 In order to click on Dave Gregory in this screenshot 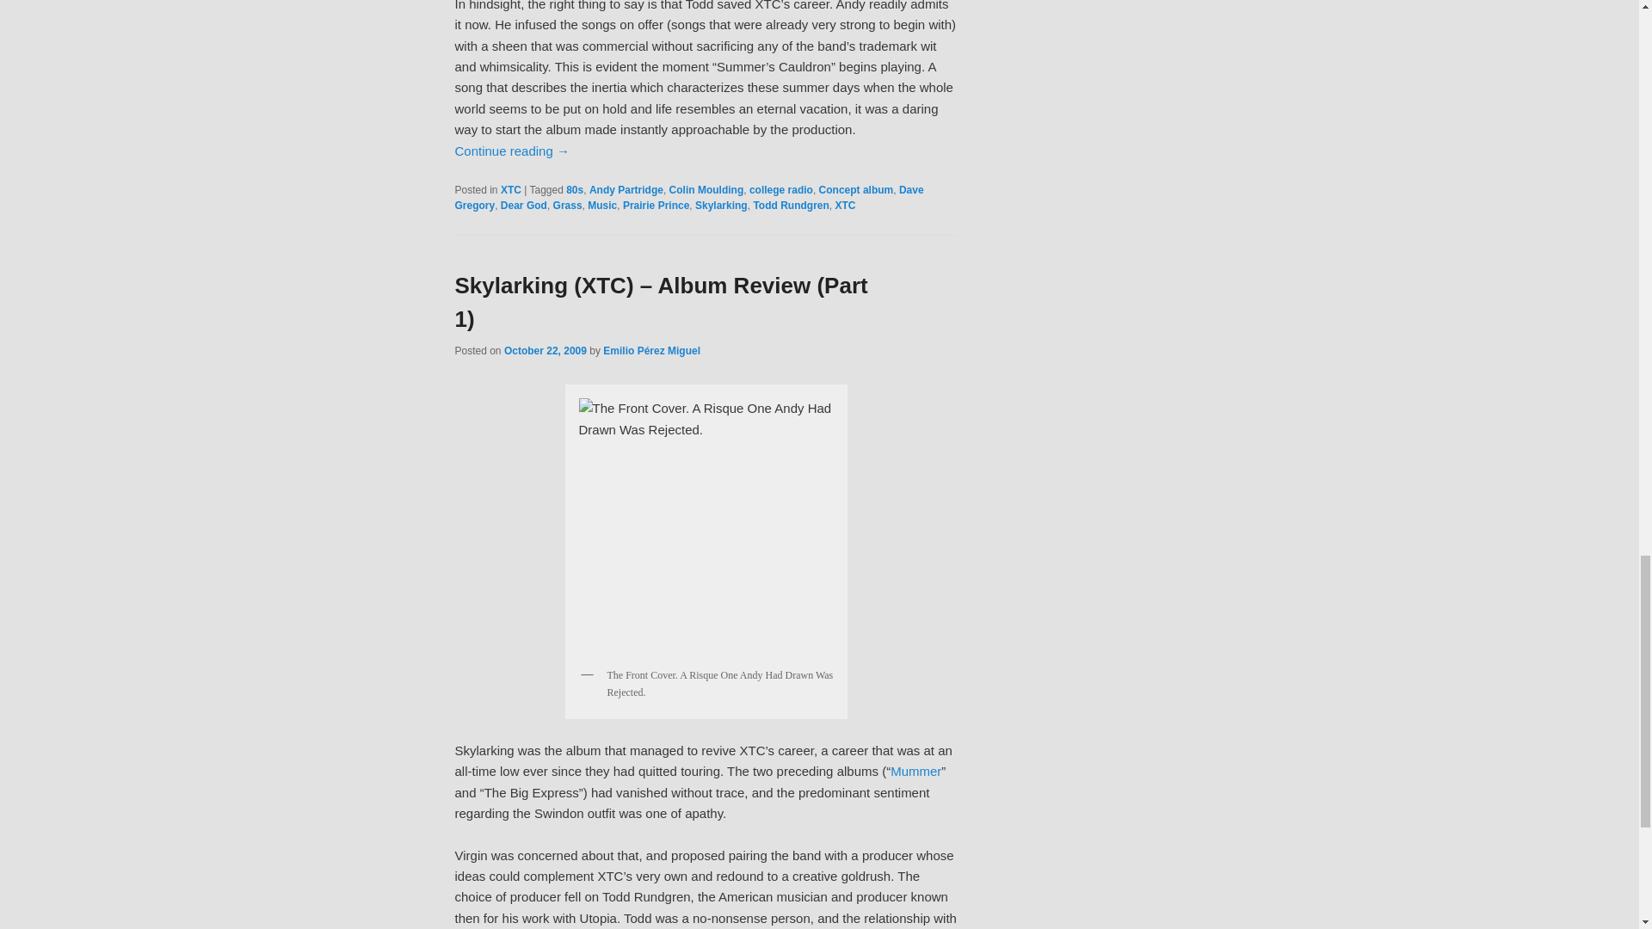, I will do `click(688, 198)`.